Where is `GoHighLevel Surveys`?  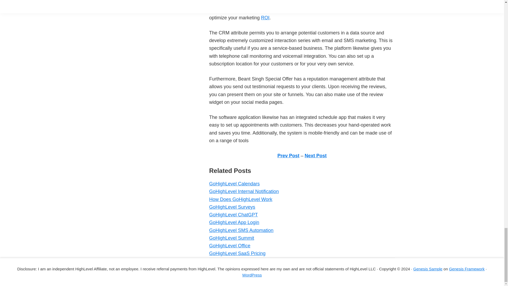 GoHighLevel Surveys is located at coordinates (232, 207).